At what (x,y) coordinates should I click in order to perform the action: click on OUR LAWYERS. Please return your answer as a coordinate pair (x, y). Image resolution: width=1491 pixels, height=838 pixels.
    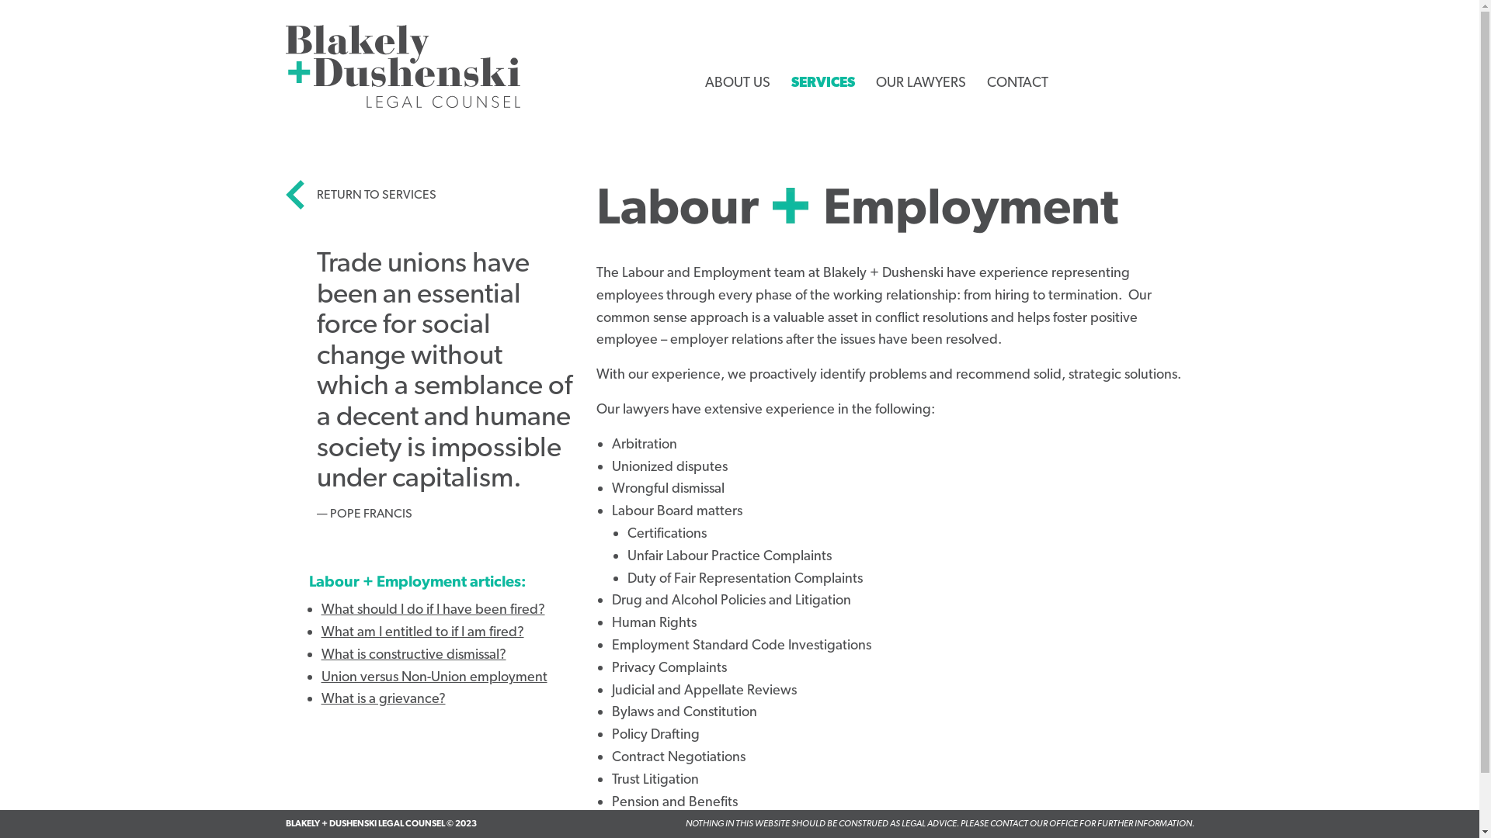
    Looking at the image, I should click on (921, 82).